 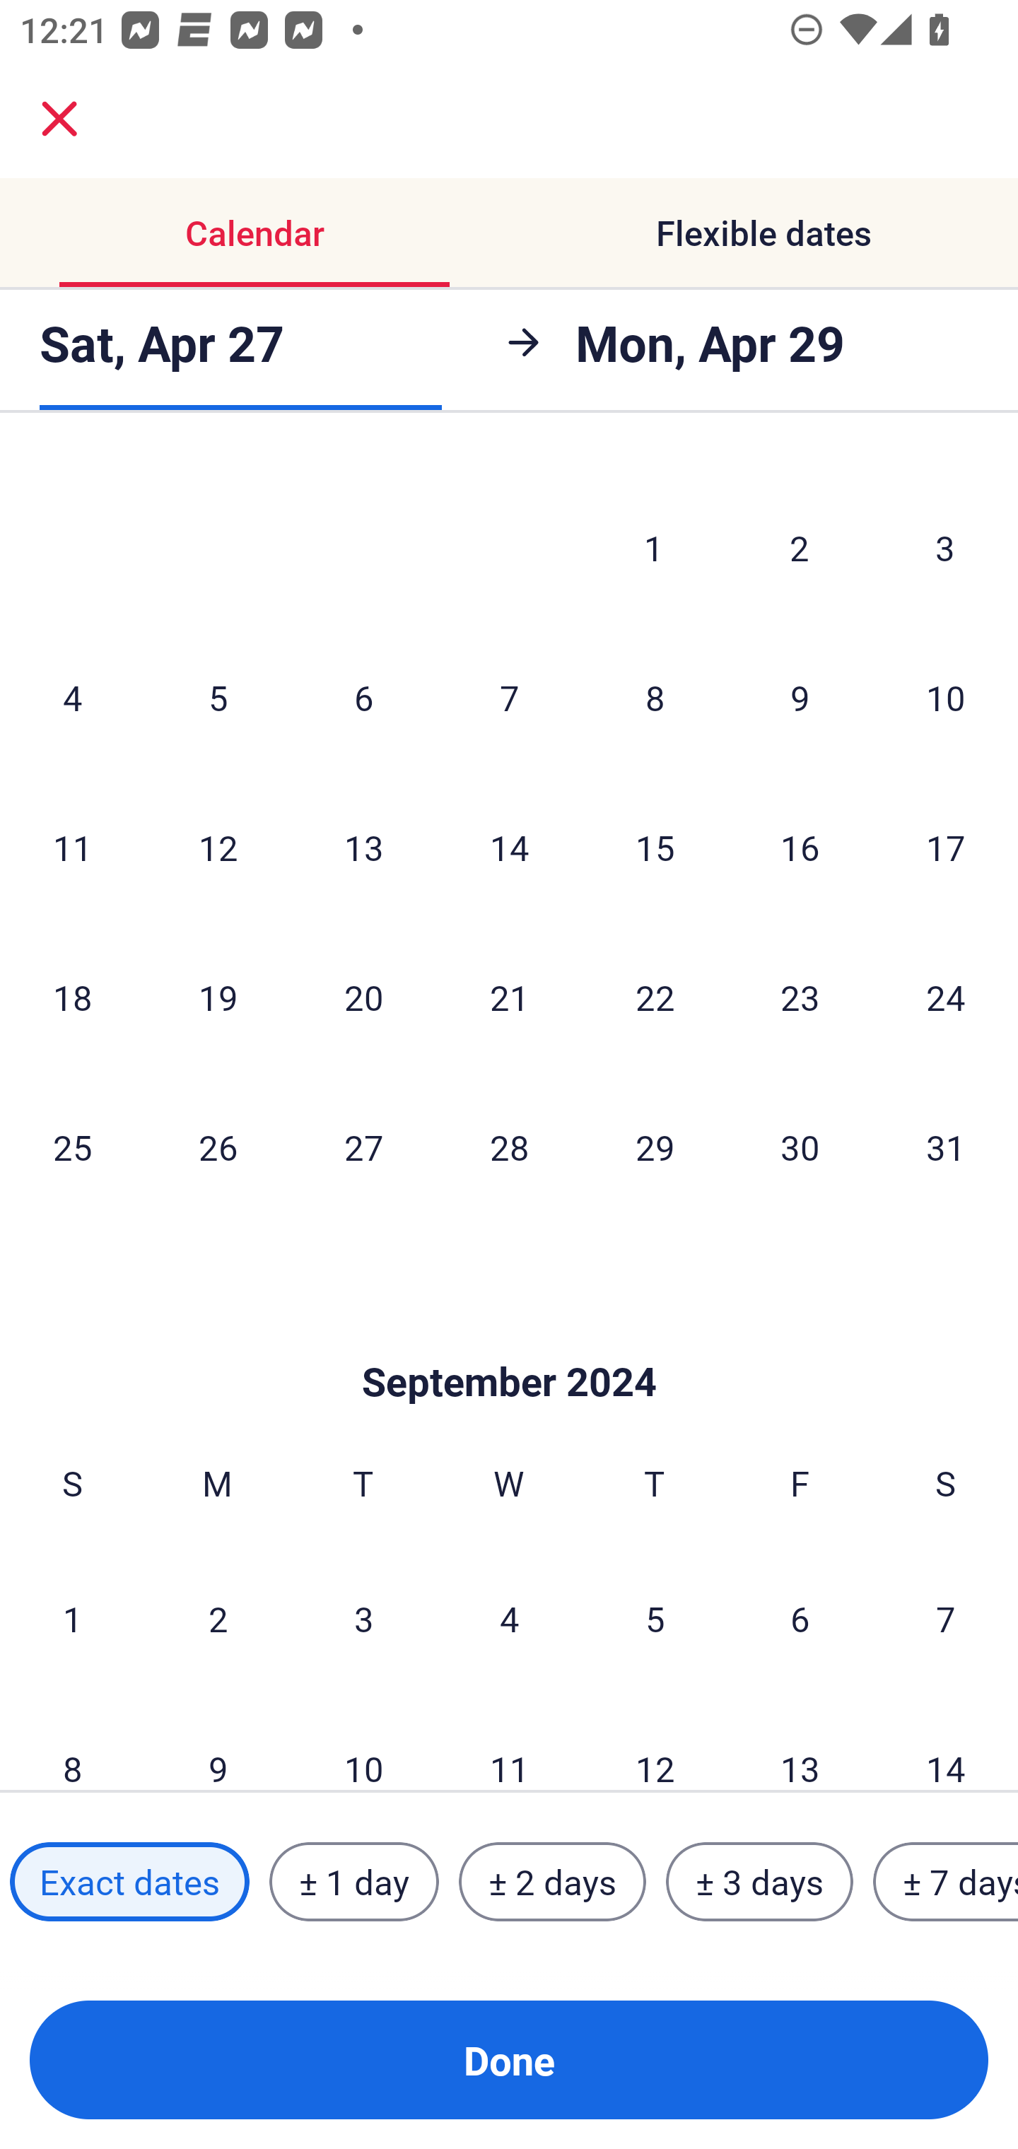 I want to click on 6 Friday, September 6, 2024, so click(x=800, y=1617).